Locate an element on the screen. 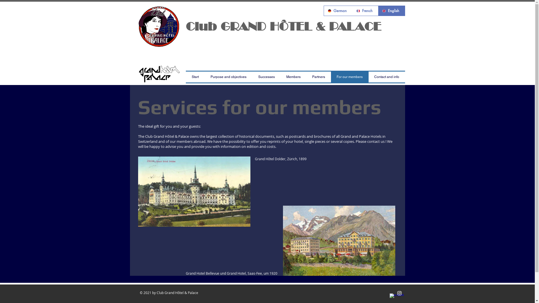 The height and width of the screenshot is (303, 539). Contact and info is located at coordinates (387, 77).